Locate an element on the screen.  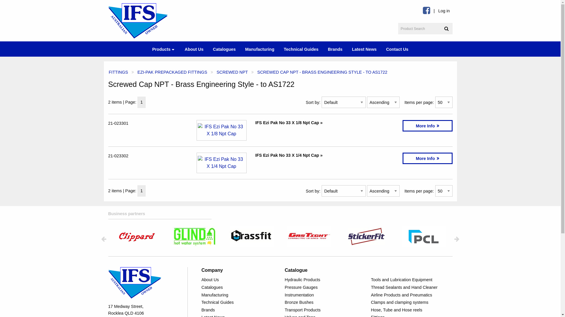
21-023302 is located at coordinates (118, 156).